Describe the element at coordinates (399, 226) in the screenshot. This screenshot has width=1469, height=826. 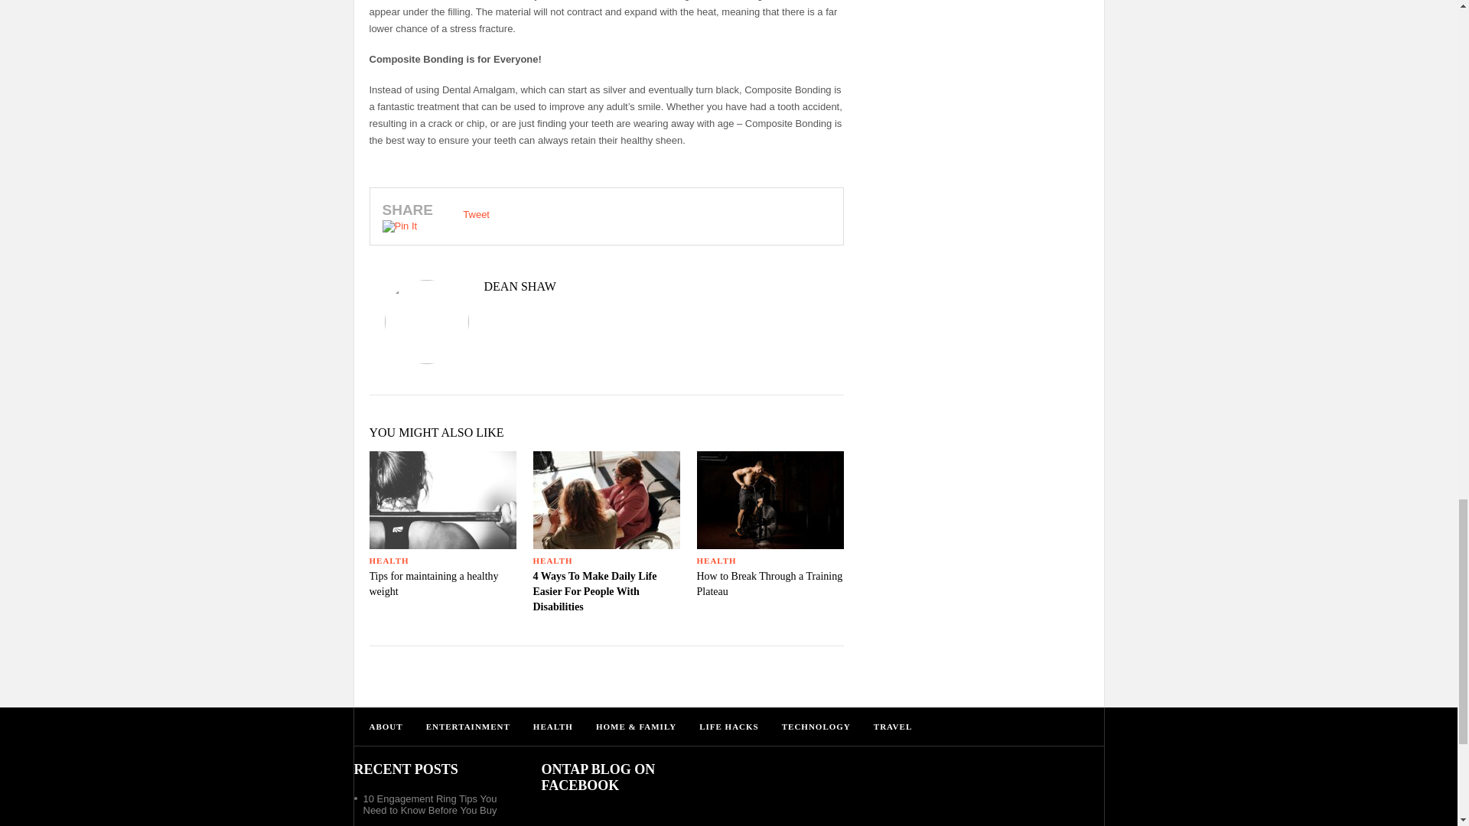
I see `Pin It` at that location.